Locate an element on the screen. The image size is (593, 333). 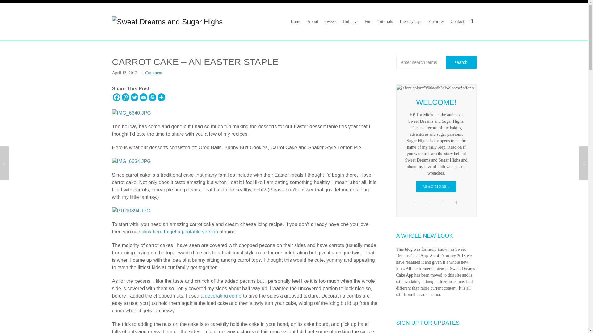
Contact is located at coordinates (457, 22).